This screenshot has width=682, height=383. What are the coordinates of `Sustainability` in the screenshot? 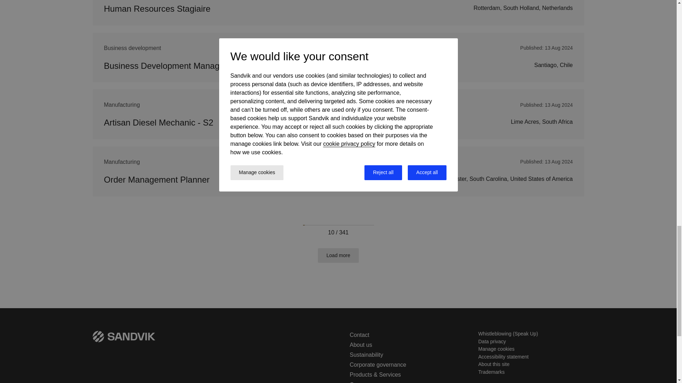 It's located at (366, 355).